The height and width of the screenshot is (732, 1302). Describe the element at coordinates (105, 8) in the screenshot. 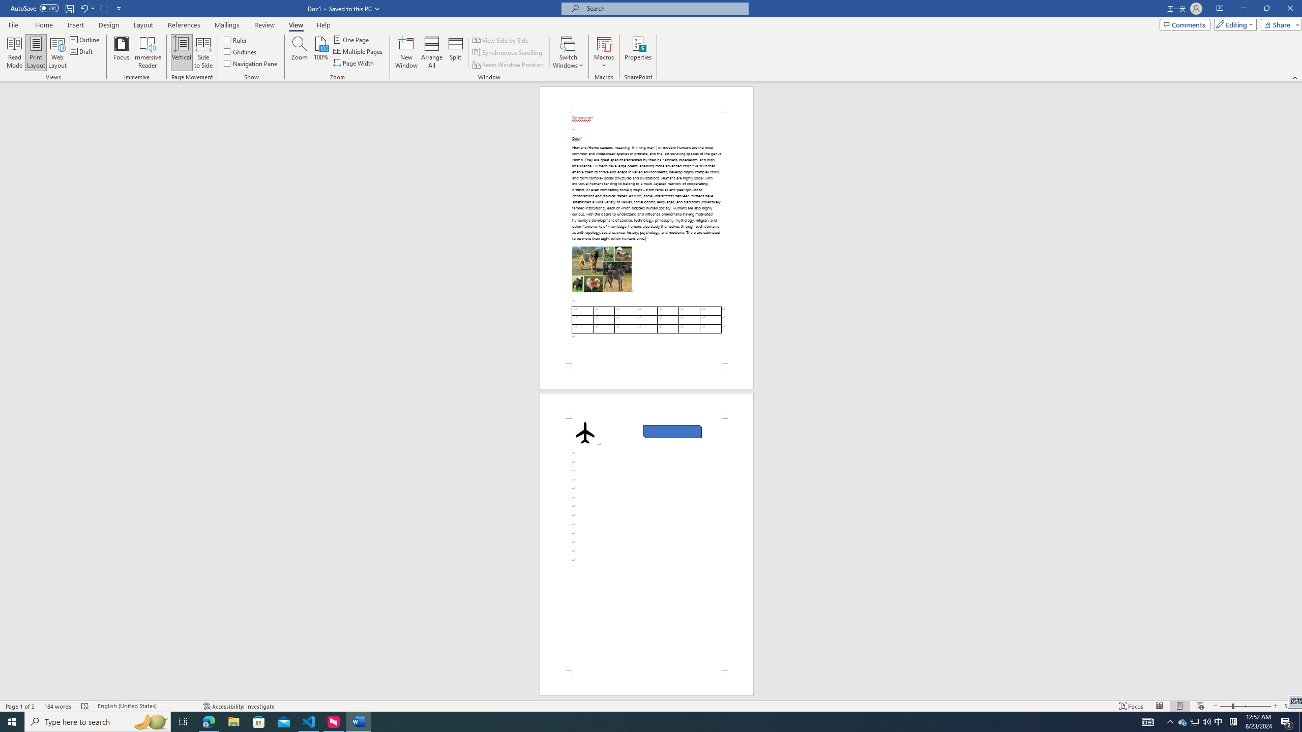

I see `Can't Repeat` at that location.